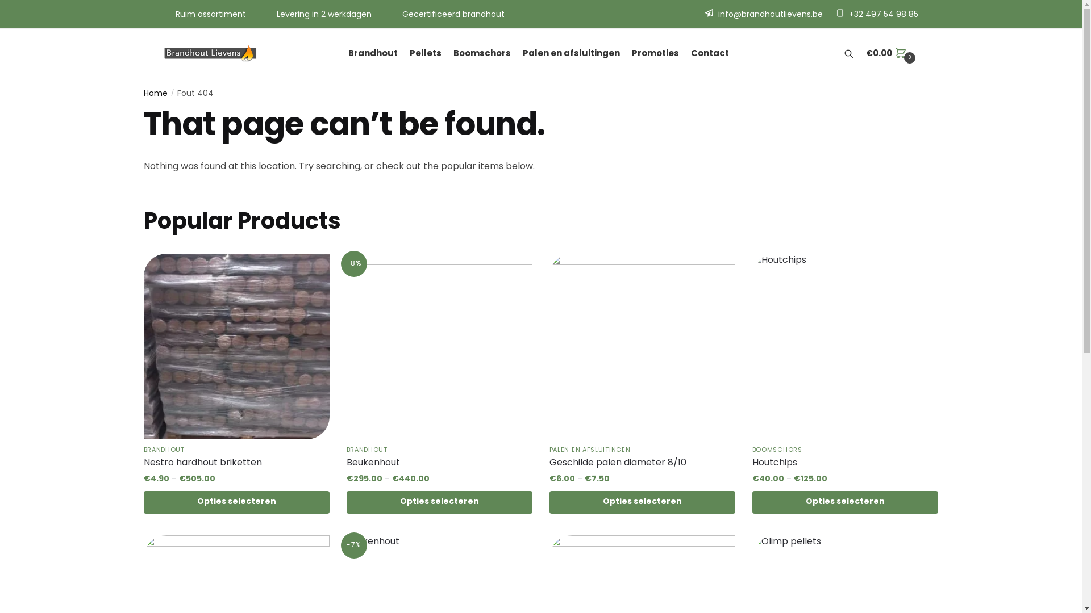 The height and width of the screenshot is (613, 1091). What do you see at coordinates (710, 54) in the screenshot?
I see `Contact` at bounding box center [710, 54].